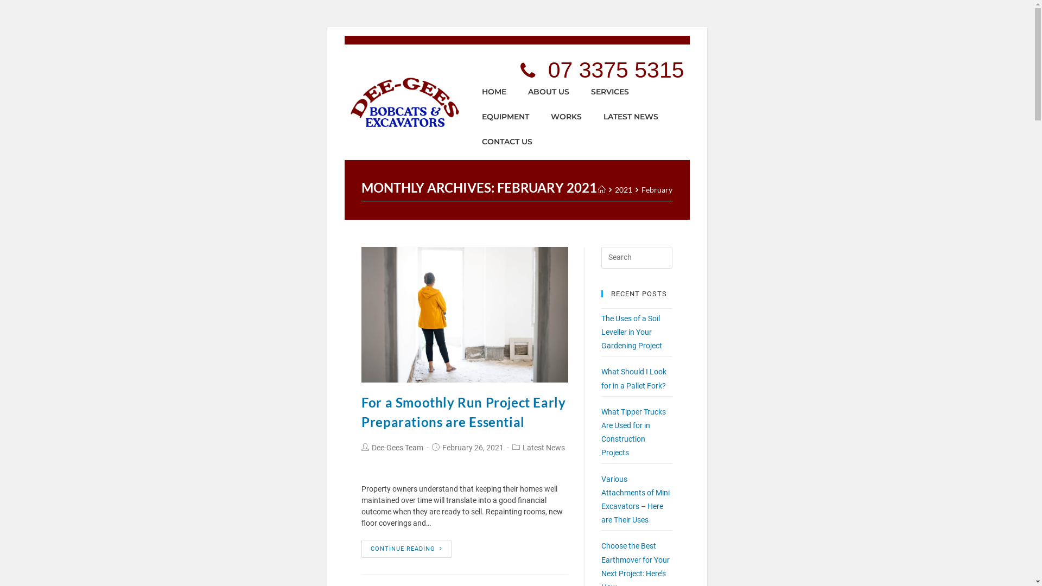 This screenshot has width=1042, height=586. Describe the element at coordinates (634, 432) in the screenshot. I see `What Tipper Trucks Are Used for in Construction Projects` at that location.